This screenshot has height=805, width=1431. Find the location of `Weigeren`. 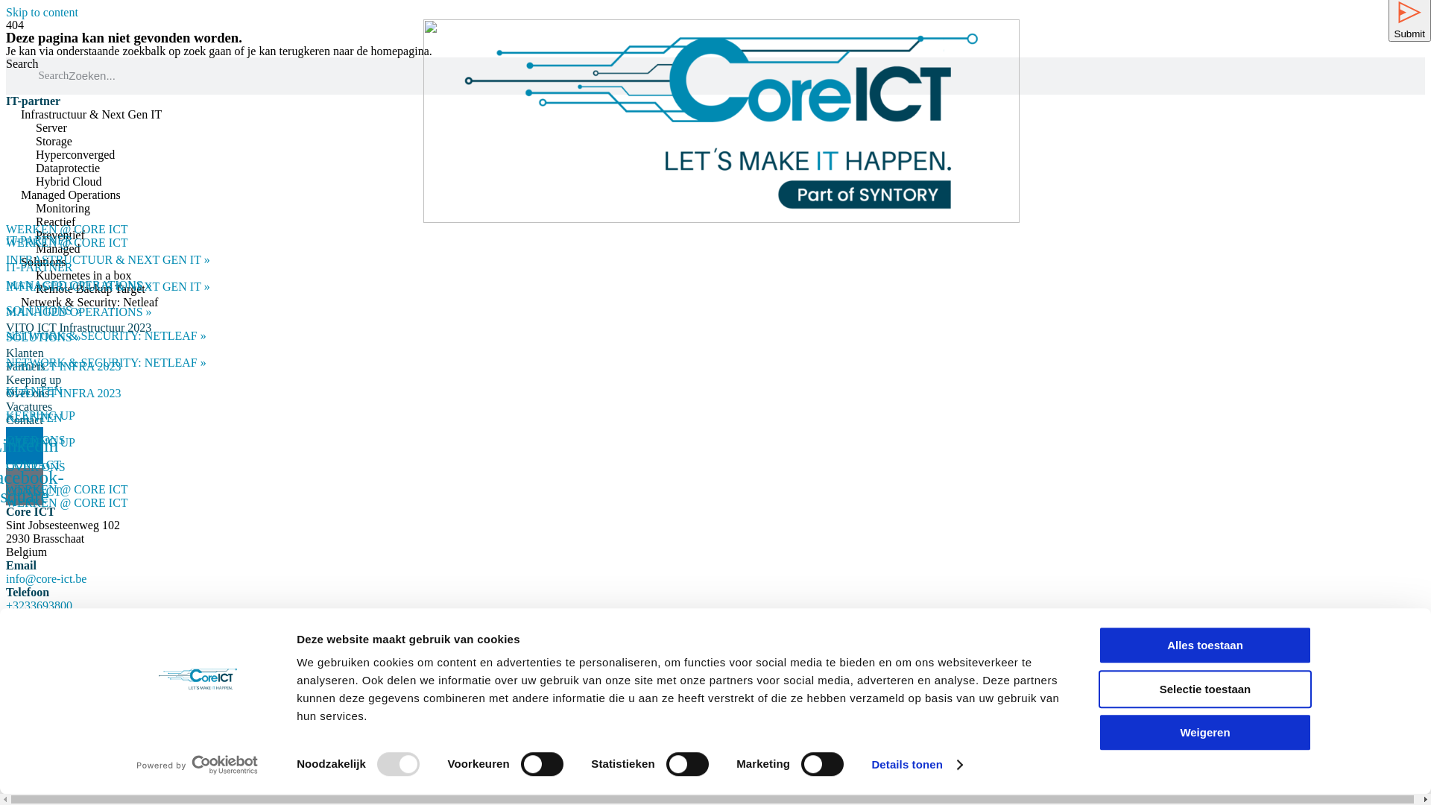

Weigeren is located at coordinates (1205, 732).